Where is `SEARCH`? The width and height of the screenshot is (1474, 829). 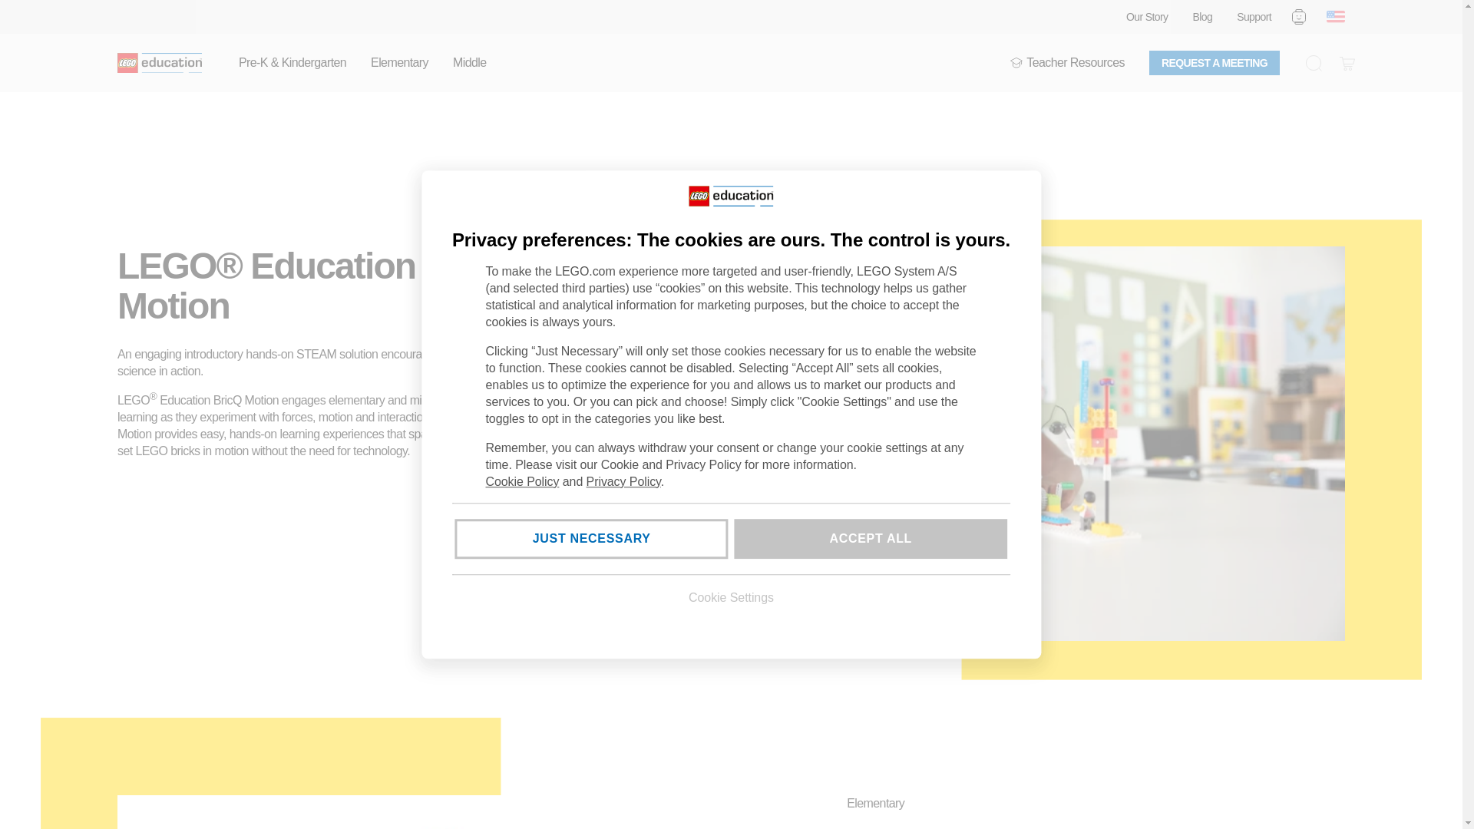 SEARCH is located at coordinates (1313, 63).